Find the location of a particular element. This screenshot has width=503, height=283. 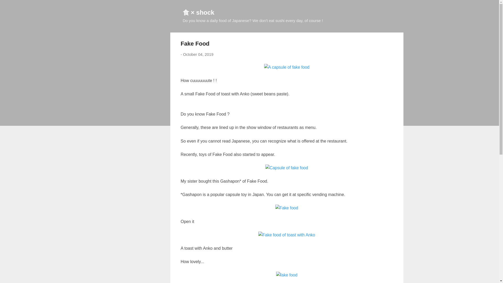

permanent link is located at coordinates (198, 54).